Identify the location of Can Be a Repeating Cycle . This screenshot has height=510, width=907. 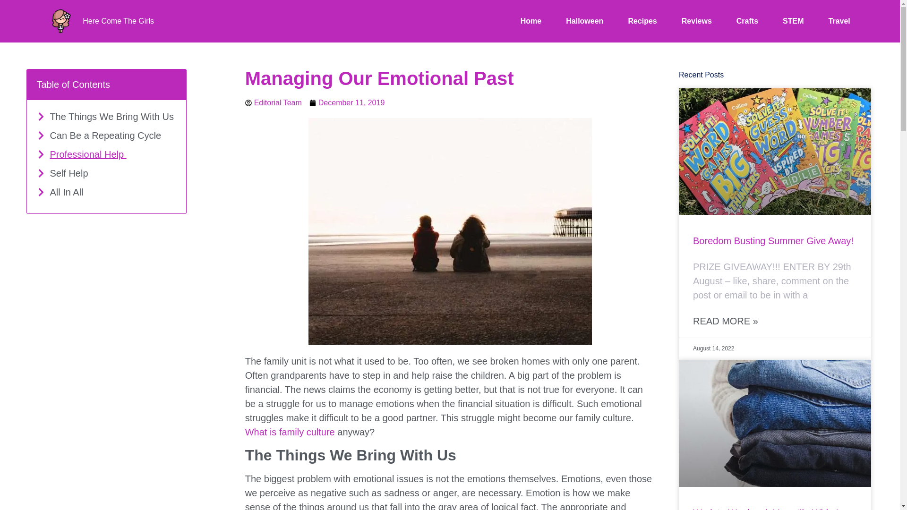
(106, 136).